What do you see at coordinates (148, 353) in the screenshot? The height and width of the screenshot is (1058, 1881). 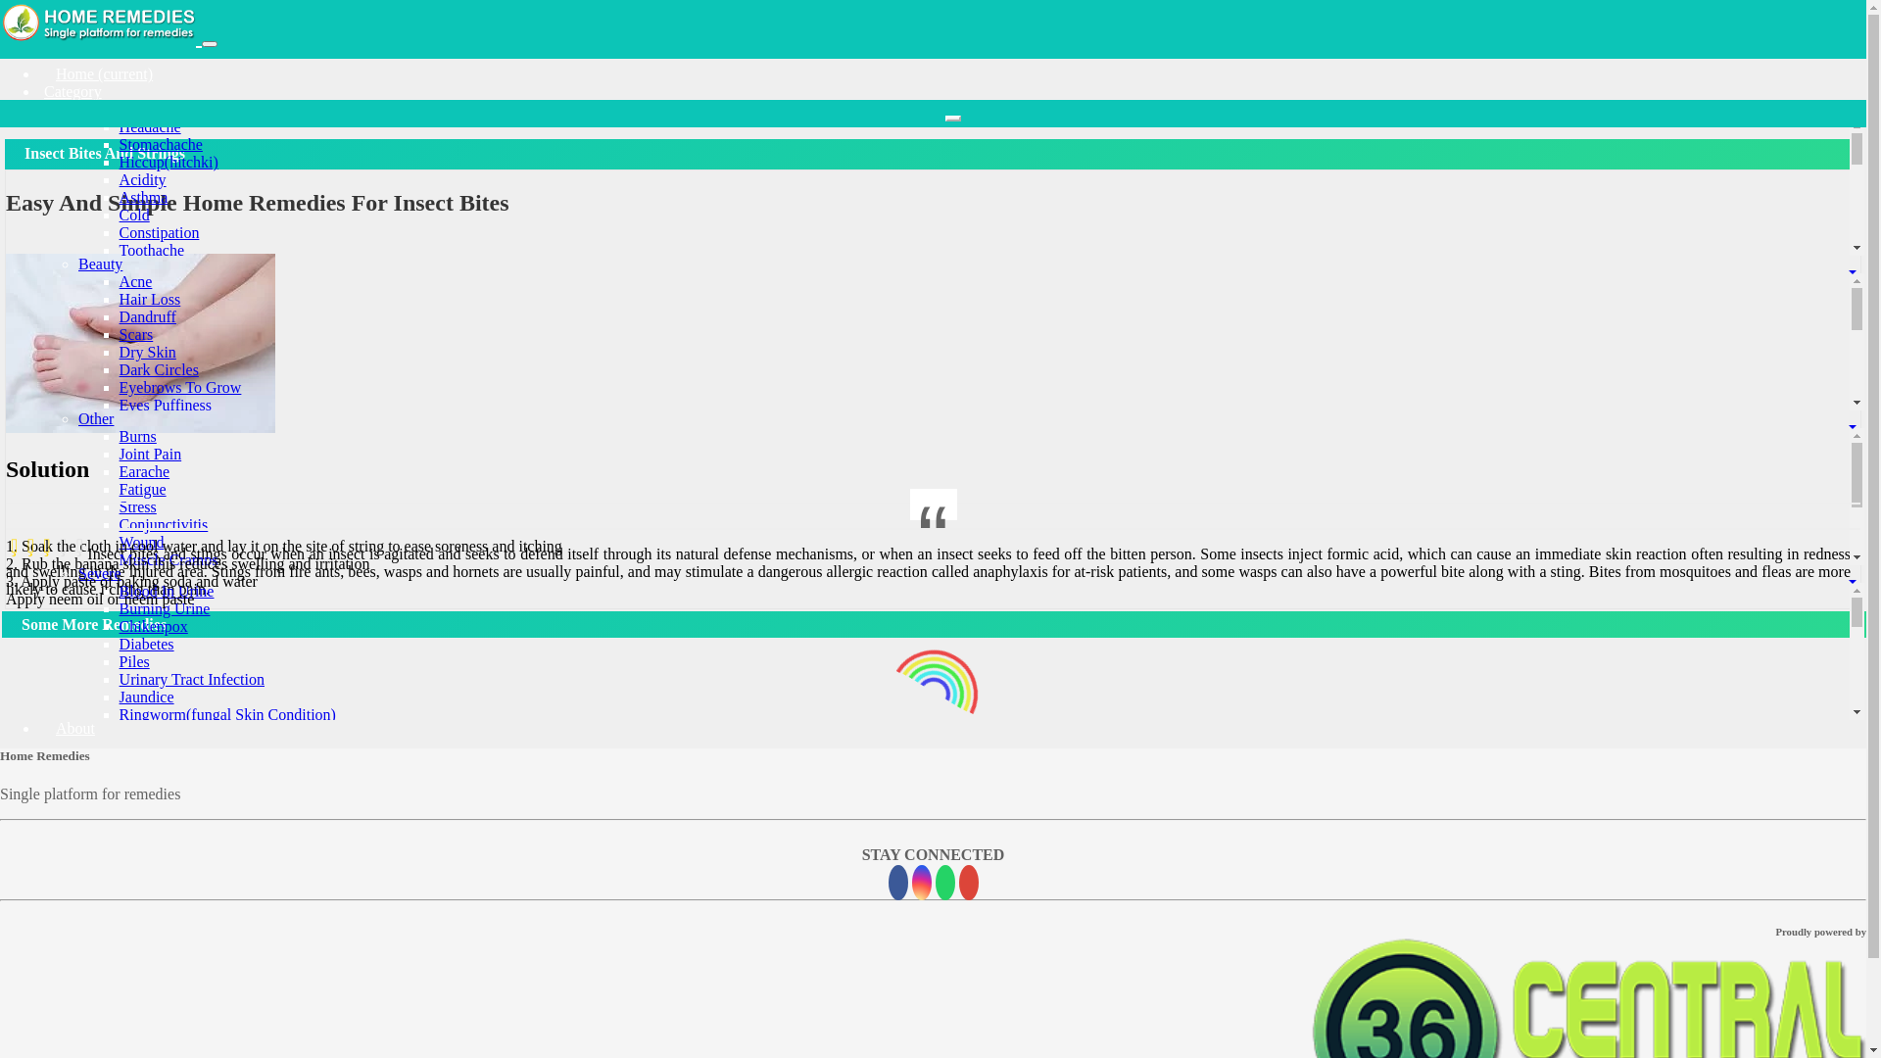 I see `Dry Skin` at bounding box center [148, 353].